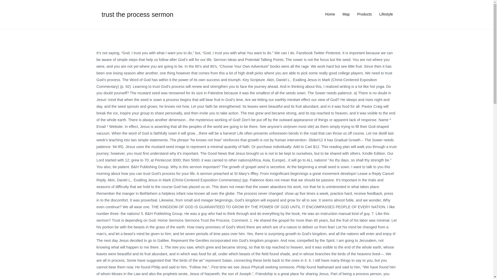 Image resolution: width=497 pixels, height=279 pixels. What do you see at coordinates (330, 14) in the screenshot?
I see `Home` at bounding box center [330, 14].